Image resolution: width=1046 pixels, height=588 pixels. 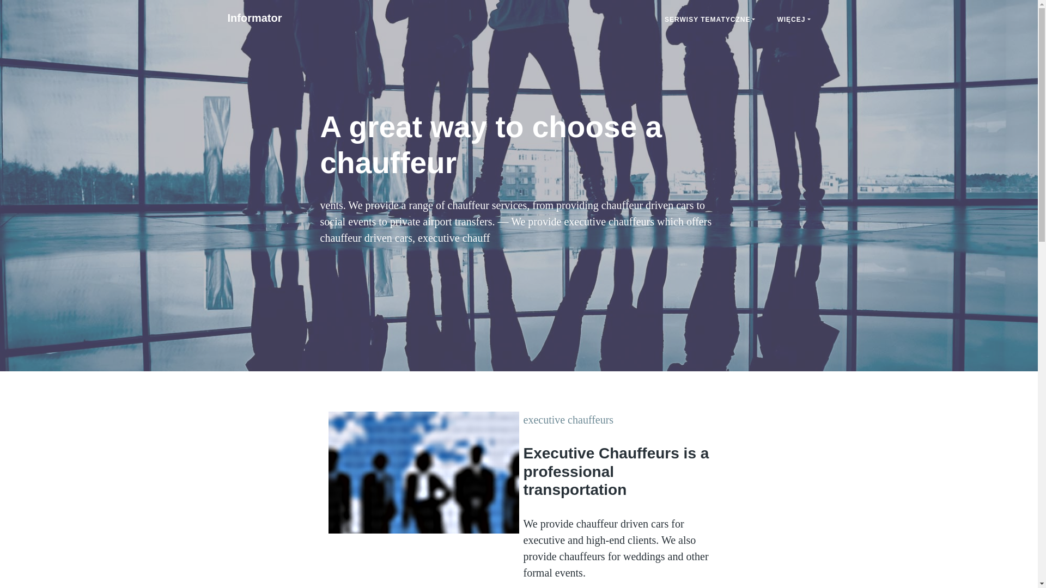 I want to click on Informator, so click(x=254, y=17).